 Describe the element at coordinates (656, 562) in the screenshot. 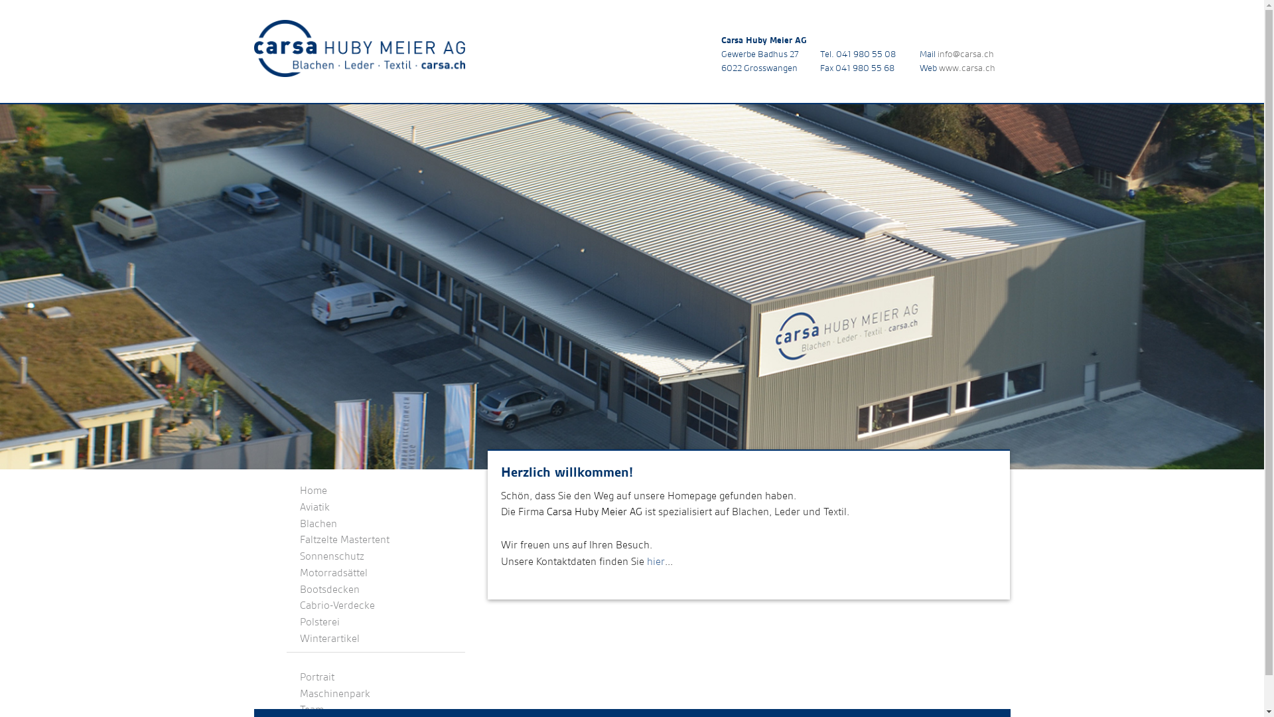

I see `hier` at that location.